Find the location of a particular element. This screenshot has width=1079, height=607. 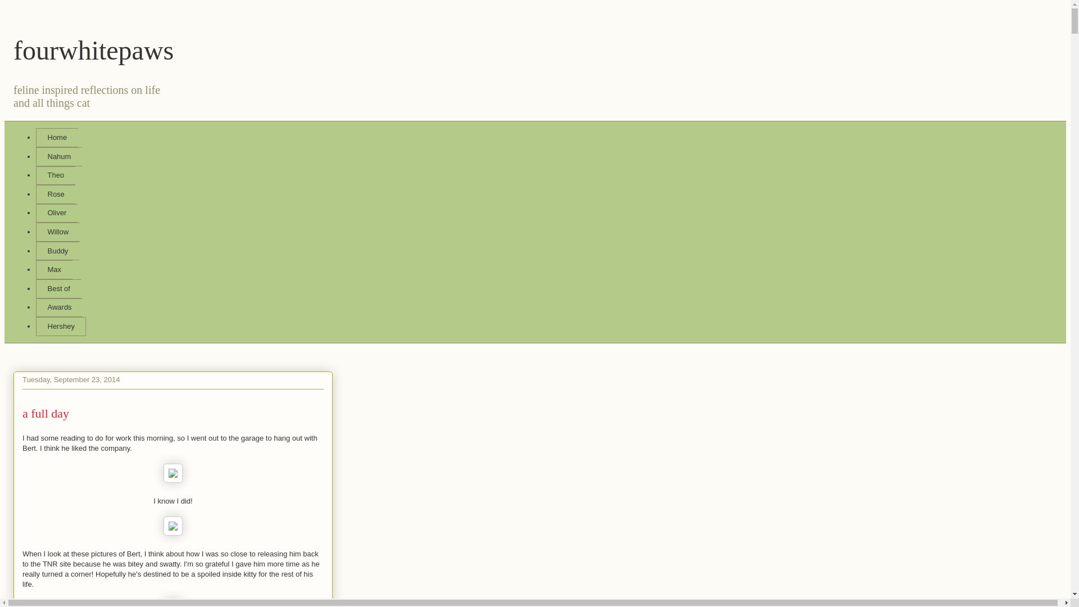

Hershey is located at coordinates (61, 326).